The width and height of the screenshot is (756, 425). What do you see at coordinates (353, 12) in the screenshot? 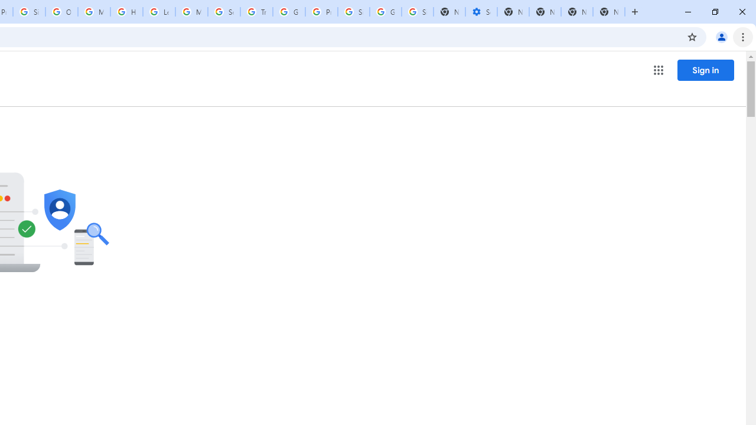
I see `Sign in - Google Accounts` at bounding box center [353, 12].